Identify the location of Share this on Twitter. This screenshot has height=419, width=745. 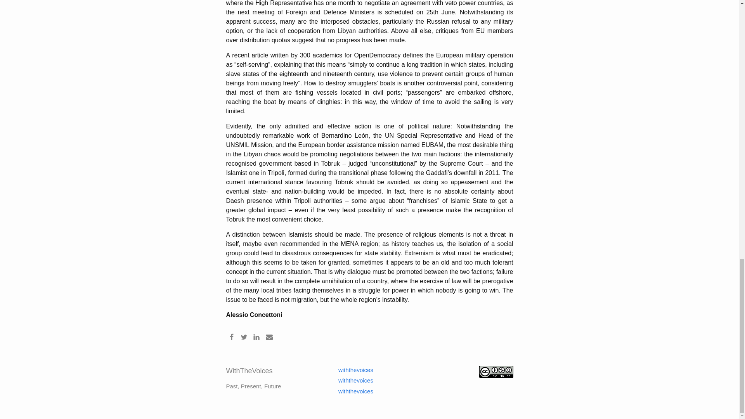
(244, 337).